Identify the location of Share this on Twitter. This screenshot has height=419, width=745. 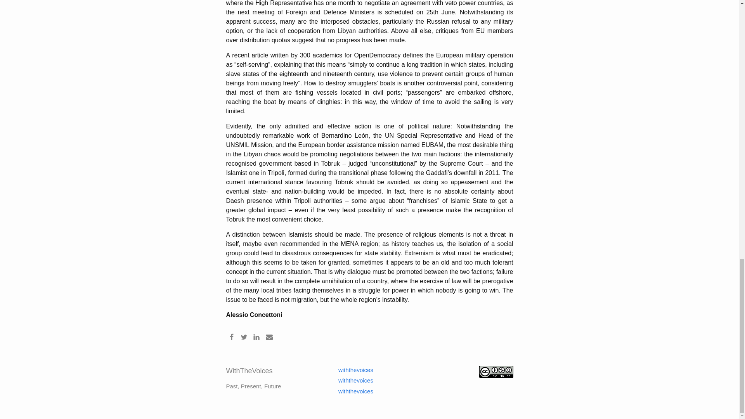
(244, 337).